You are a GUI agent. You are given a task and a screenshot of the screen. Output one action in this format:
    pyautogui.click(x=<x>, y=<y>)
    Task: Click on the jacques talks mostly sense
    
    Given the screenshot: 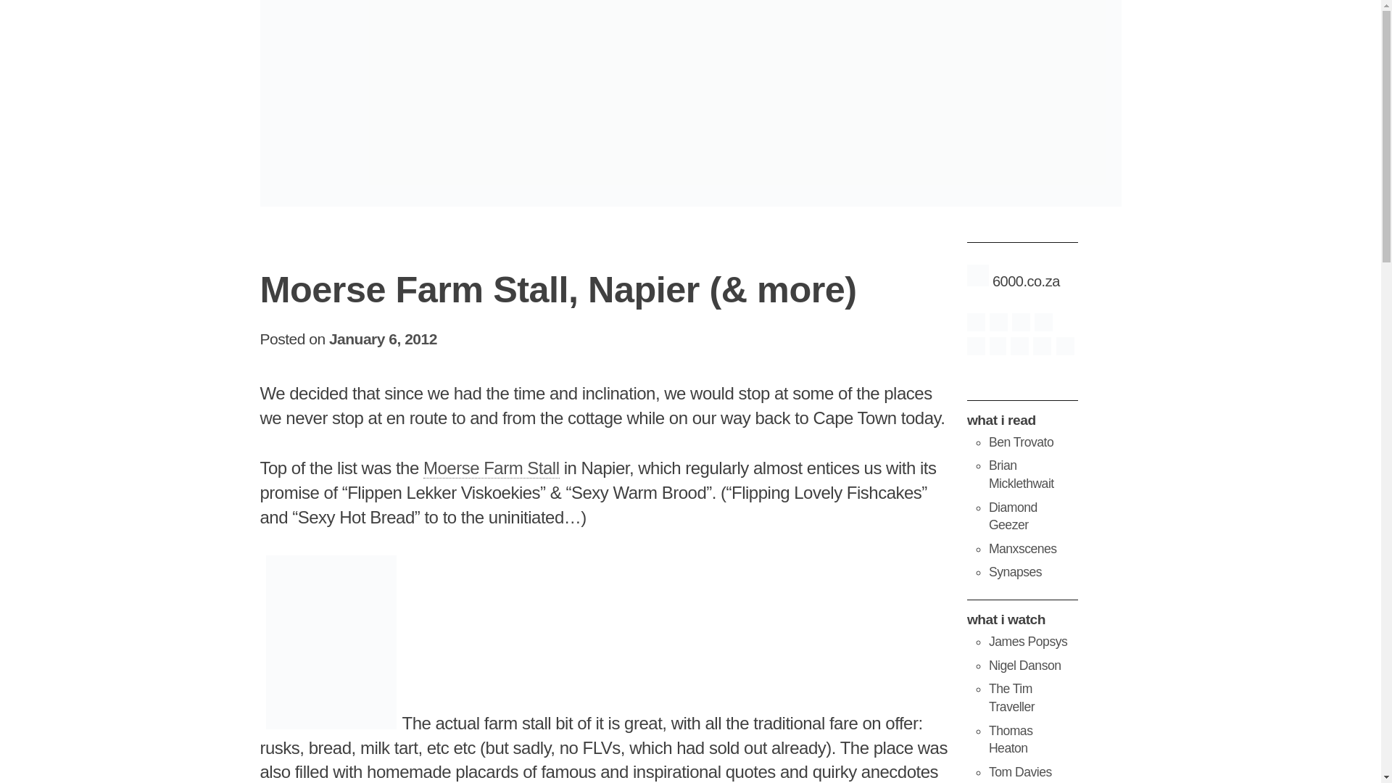 What is the action you would take?
    pyautogui.click(x=1015, y=571)
    